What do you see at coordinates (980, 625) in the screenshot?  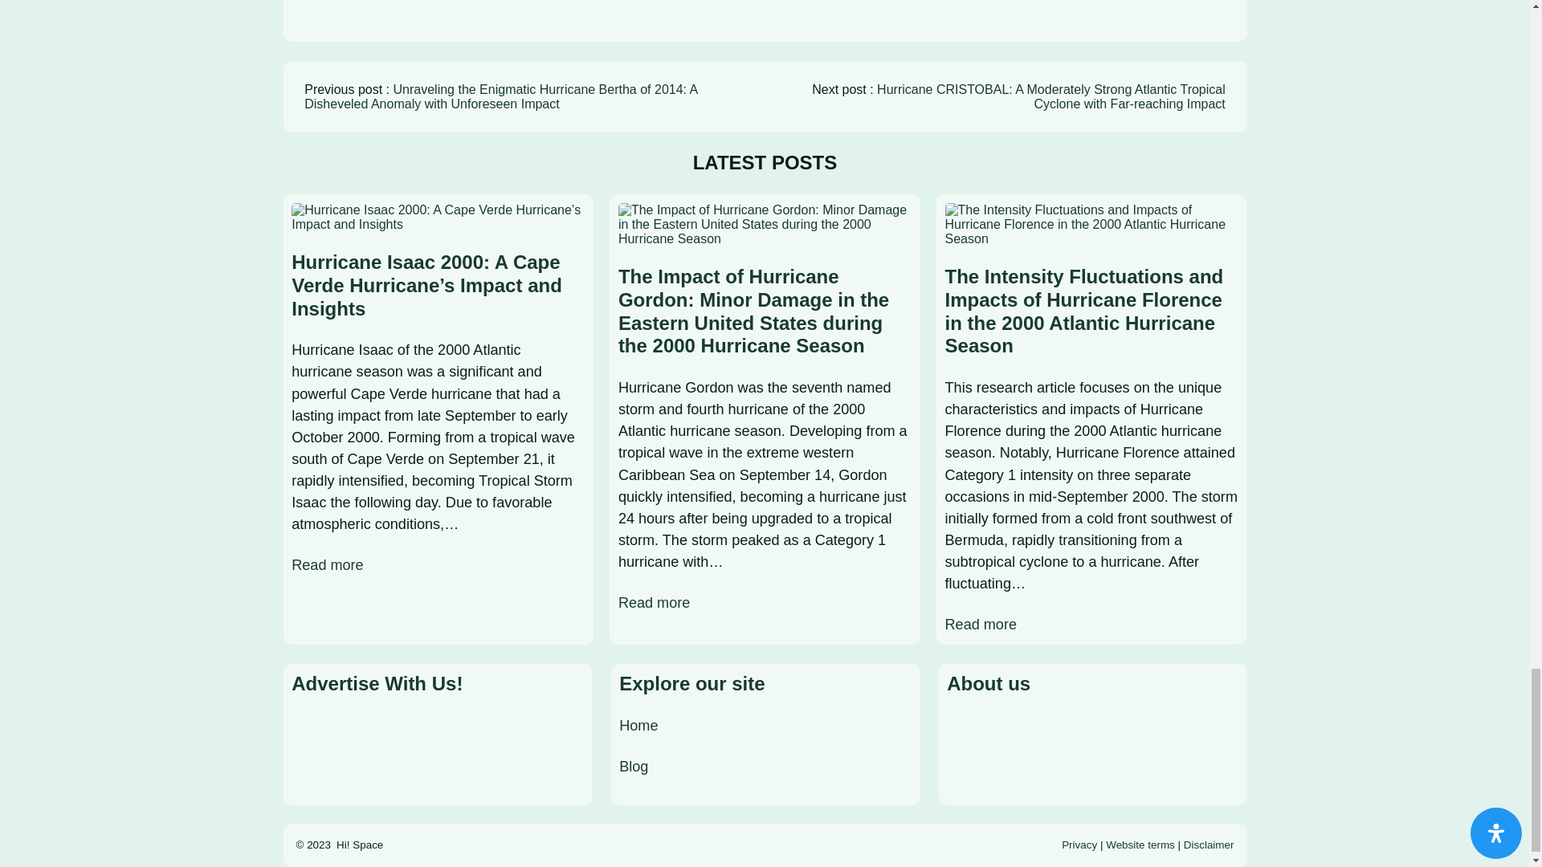 I see `Read more` at bounding box center [980, 625].